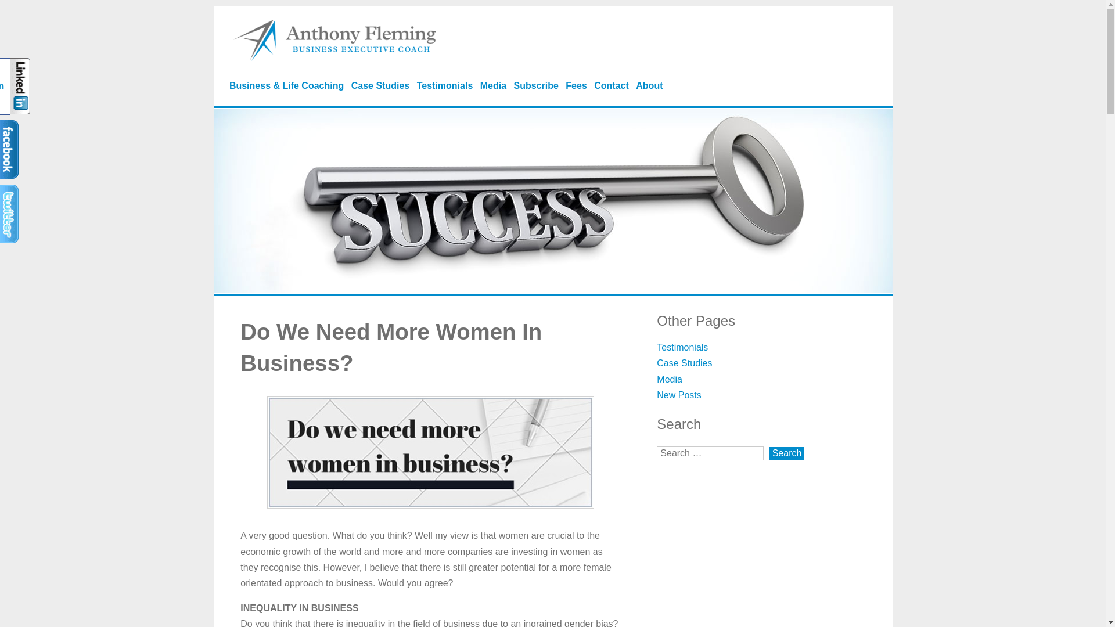 Image resolution: width=1115 pixels, height=627 pixels. I want to click on Anthony Fleming, so click(334, 57).